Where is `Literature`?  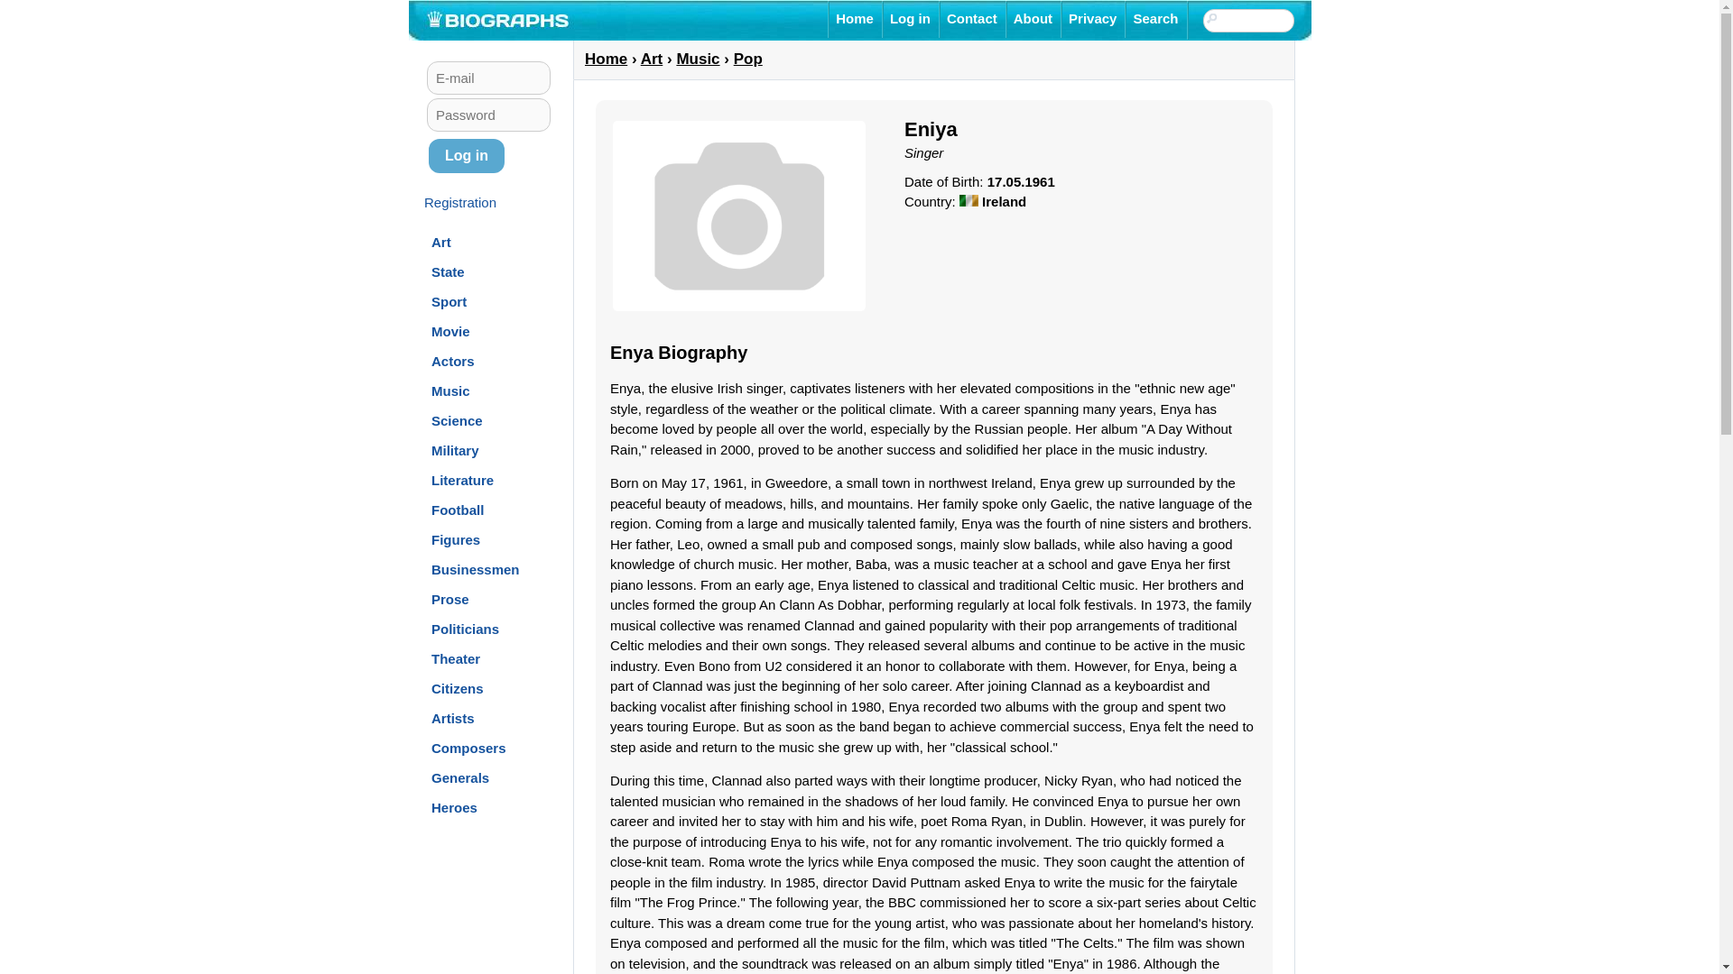 Literature is located at coordinates (462, 480).